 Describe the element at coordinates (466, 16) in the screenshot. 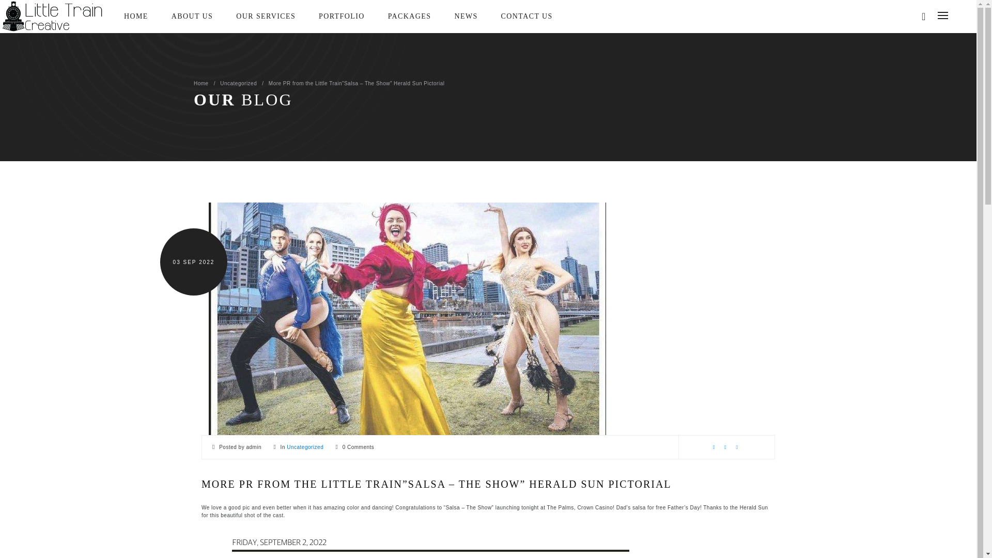

I see `NEWS` at that location.